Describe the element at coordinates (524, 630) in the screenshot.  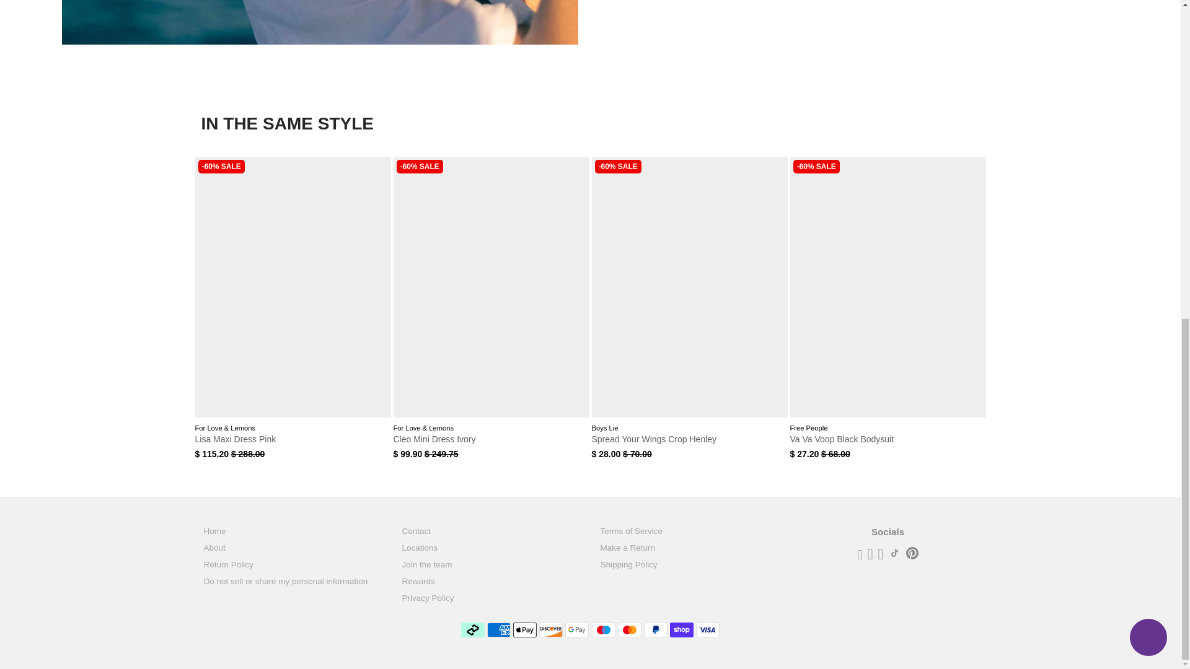
I see `Apple Pay` at that location.